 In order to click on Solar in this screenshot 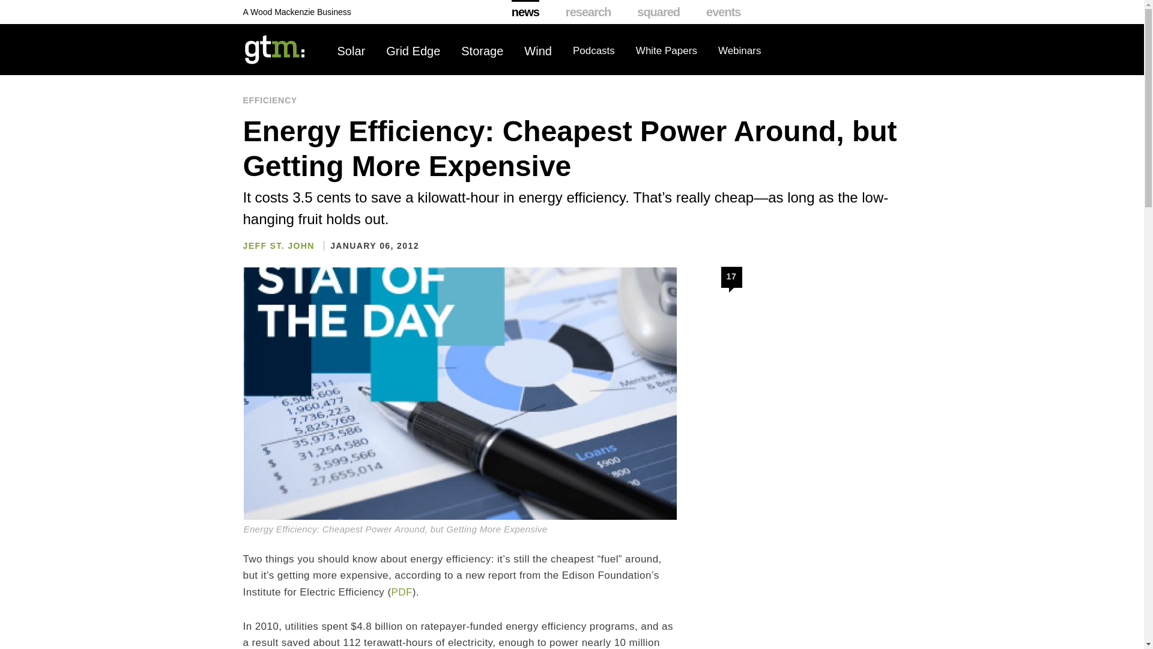, I will do `click(351, 51)`.